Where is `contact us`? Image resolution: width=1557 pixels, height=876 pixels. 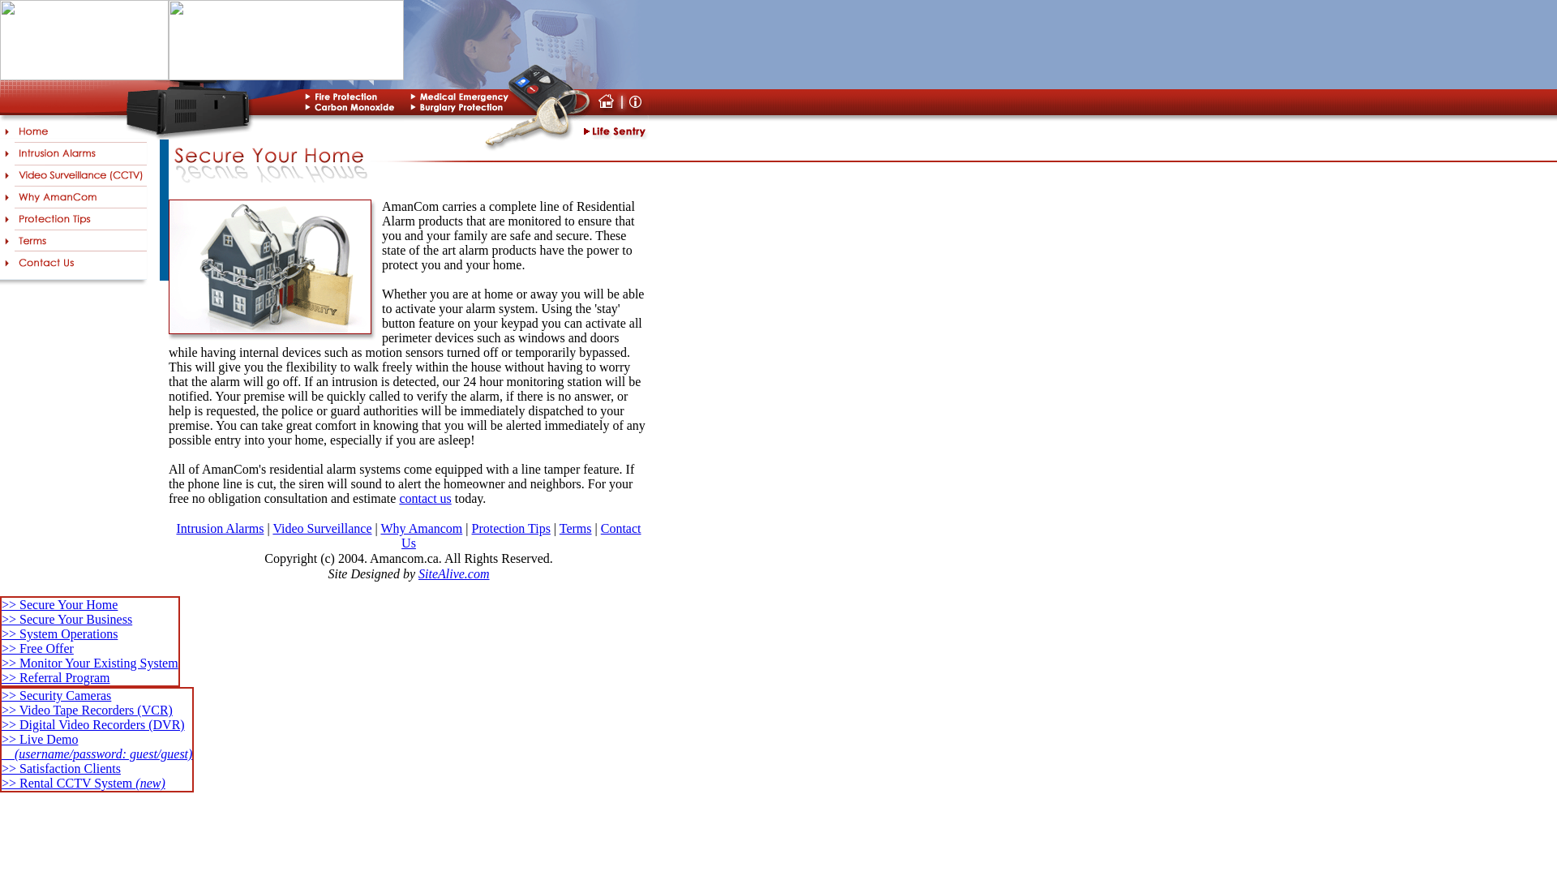
contact us is located at coordinates (425, 498).